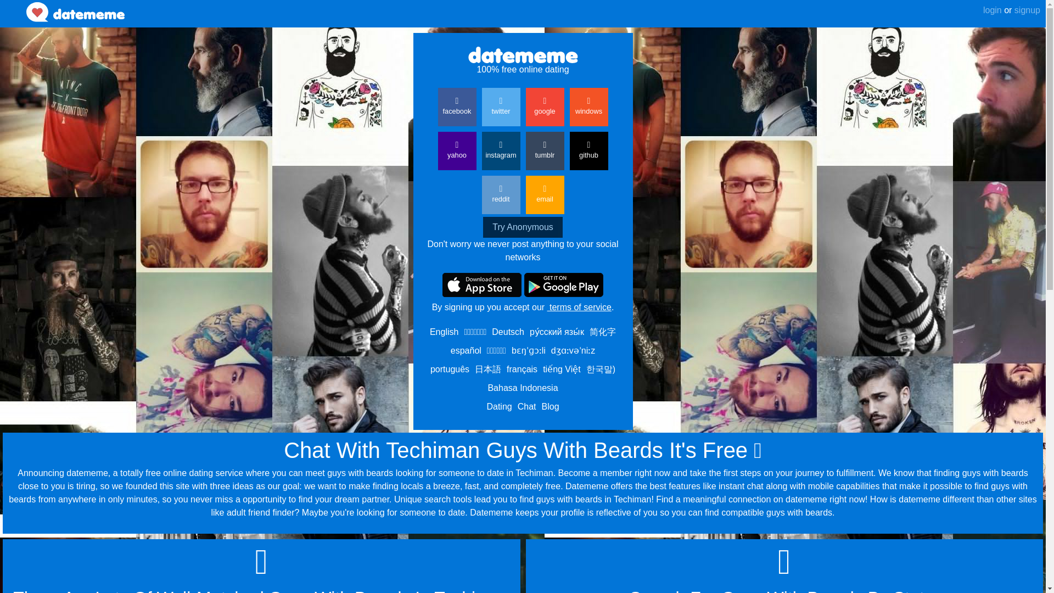 Image resolution: width=1054 pixels, height=593 pixels. Describe the element at coordinates (498, 406) in the screenshot. I see `Dating` at that location.